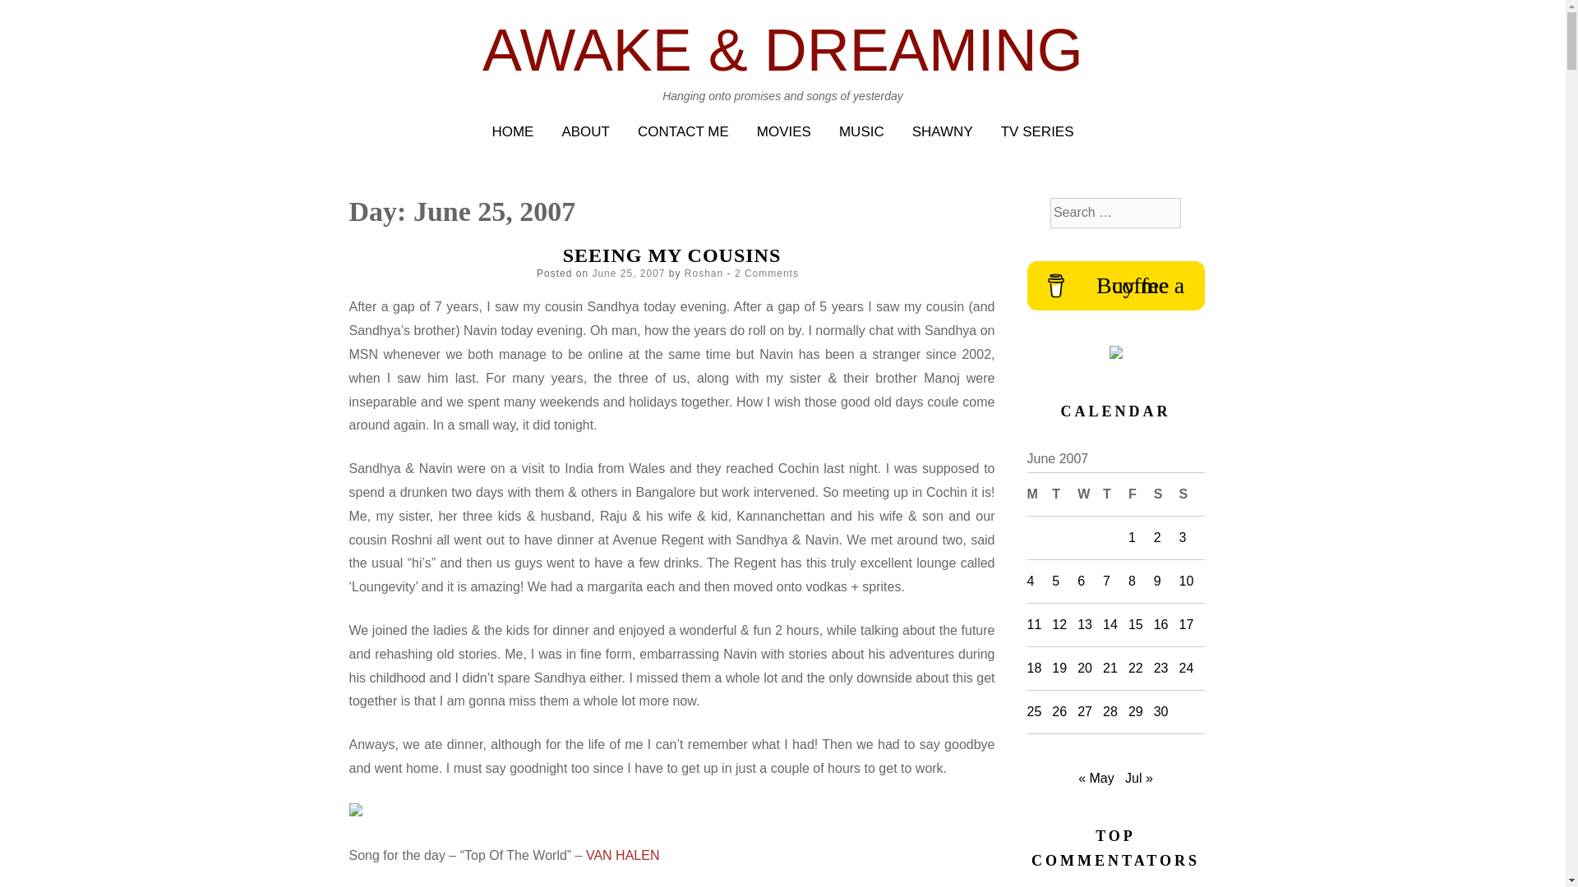  I want to click on MUSIC, so click(861, 131).